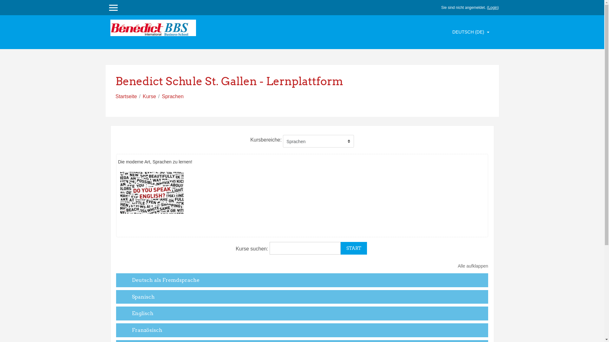 The image size is (609, 342). What do you see at coordinates (471, 32) in the screenshot?
I see `DEUTSCH (DE)` at bounding box center [471, 32].